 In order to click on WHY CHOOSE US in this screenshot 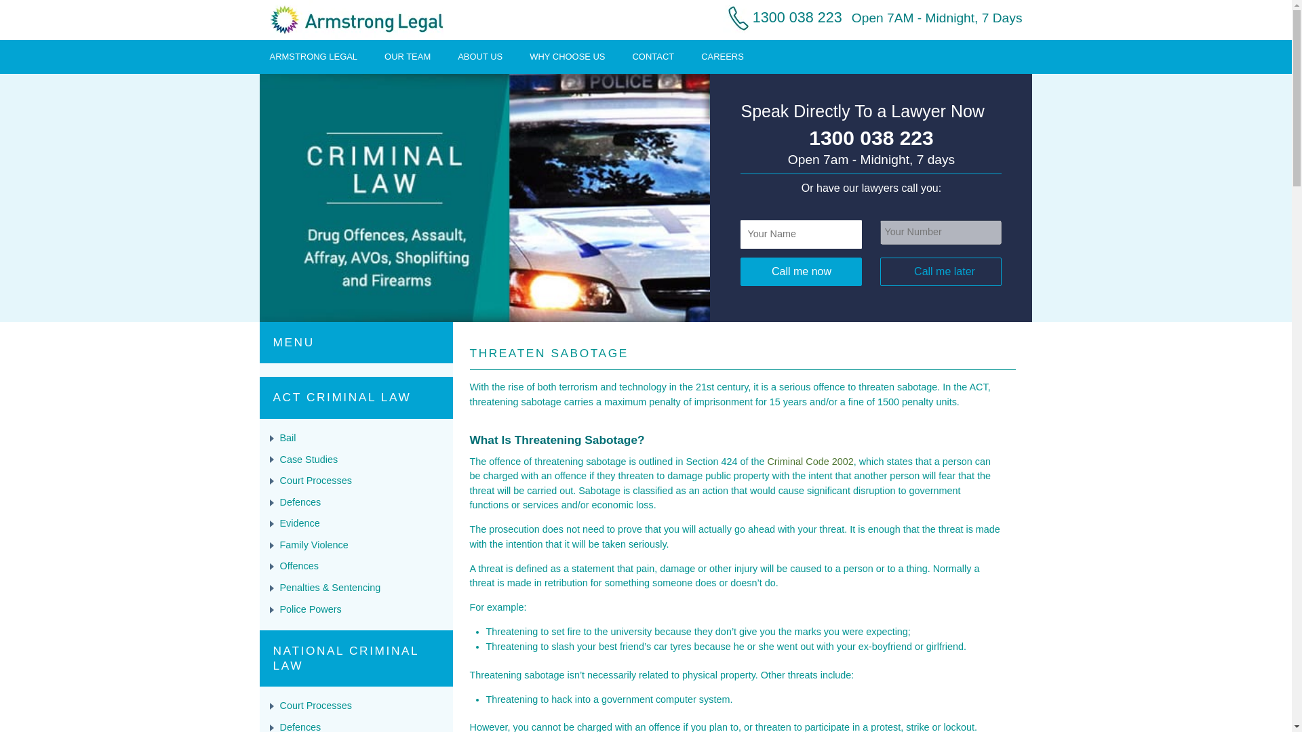, I will do `click(567, 56)`.